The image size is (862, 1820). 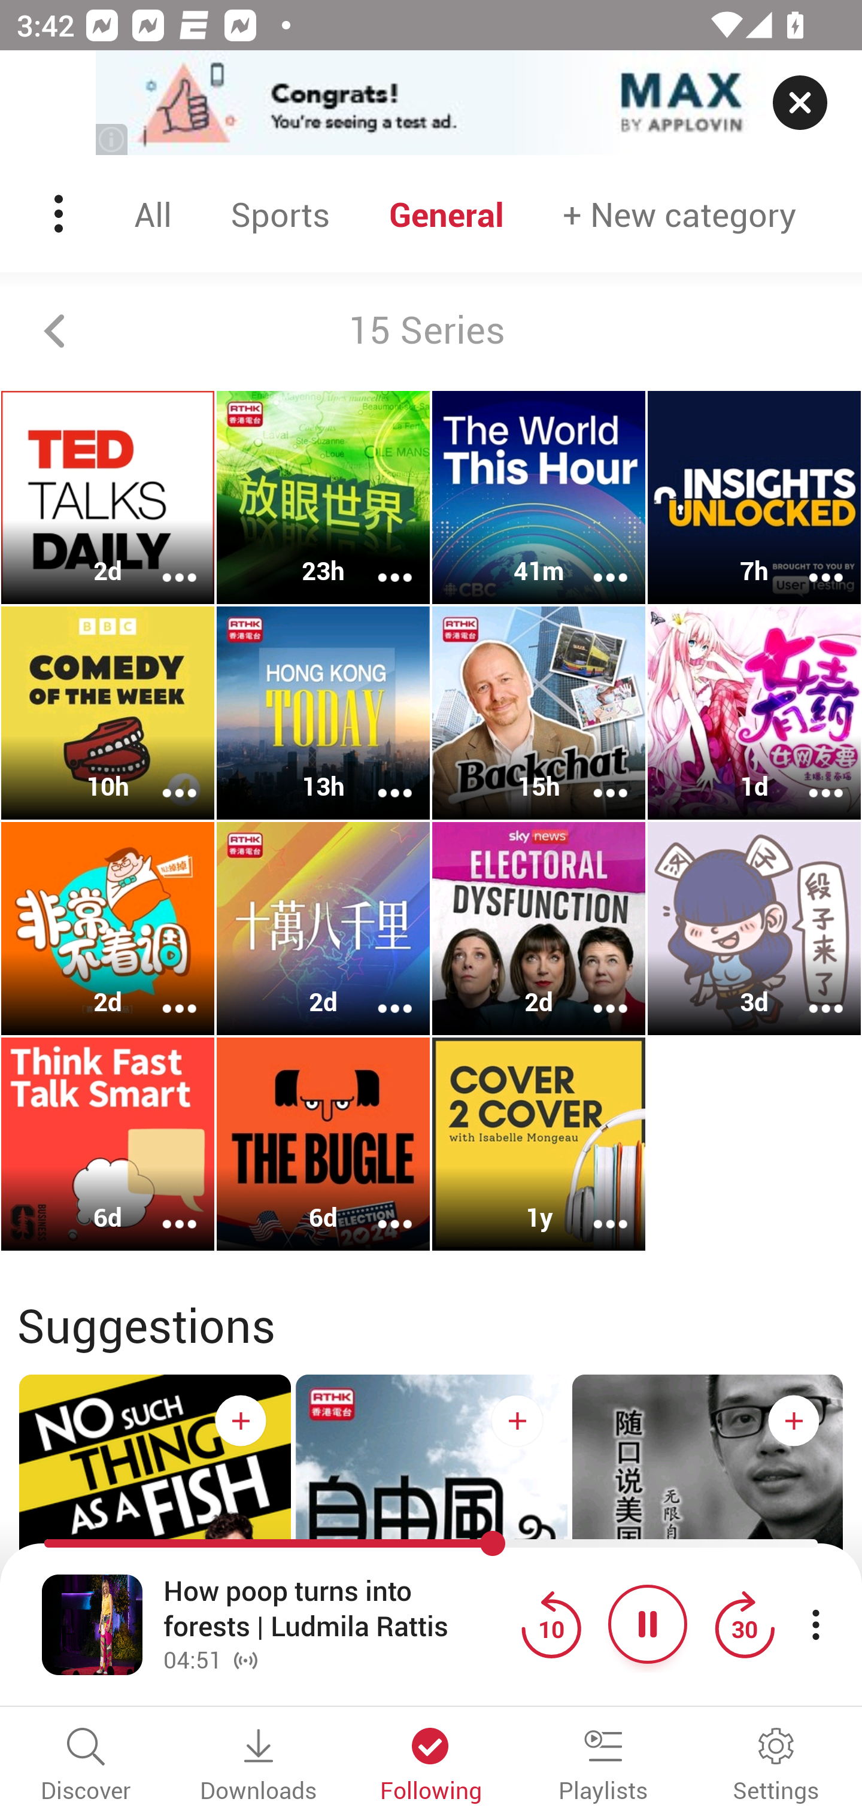 I want to click on Jump forward, so click(x=744, y=1624).